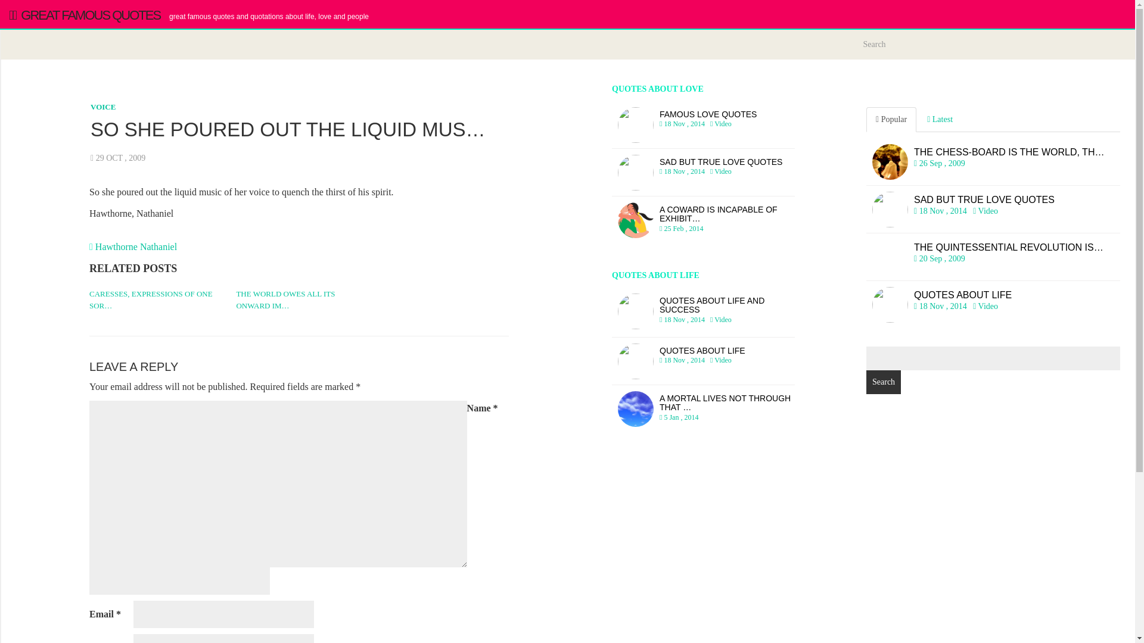 This screenshot has height=643, width=1144. I want to click on Hawthorne Nathaniel, so click(993, 304).